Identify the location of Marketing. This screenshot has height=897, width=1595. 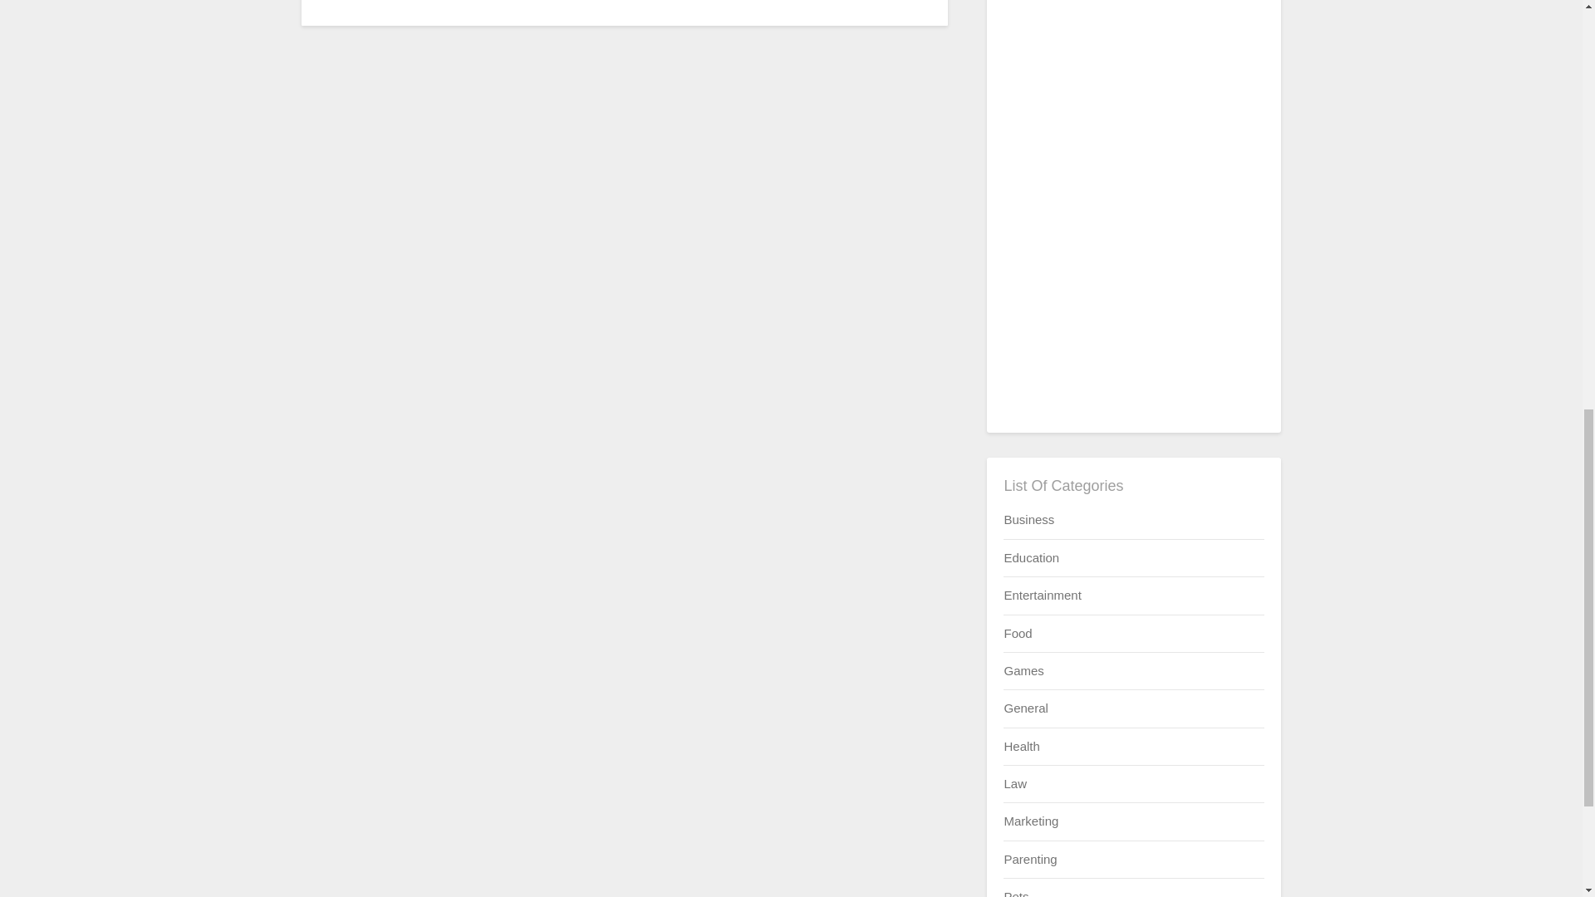
(1030, 821).